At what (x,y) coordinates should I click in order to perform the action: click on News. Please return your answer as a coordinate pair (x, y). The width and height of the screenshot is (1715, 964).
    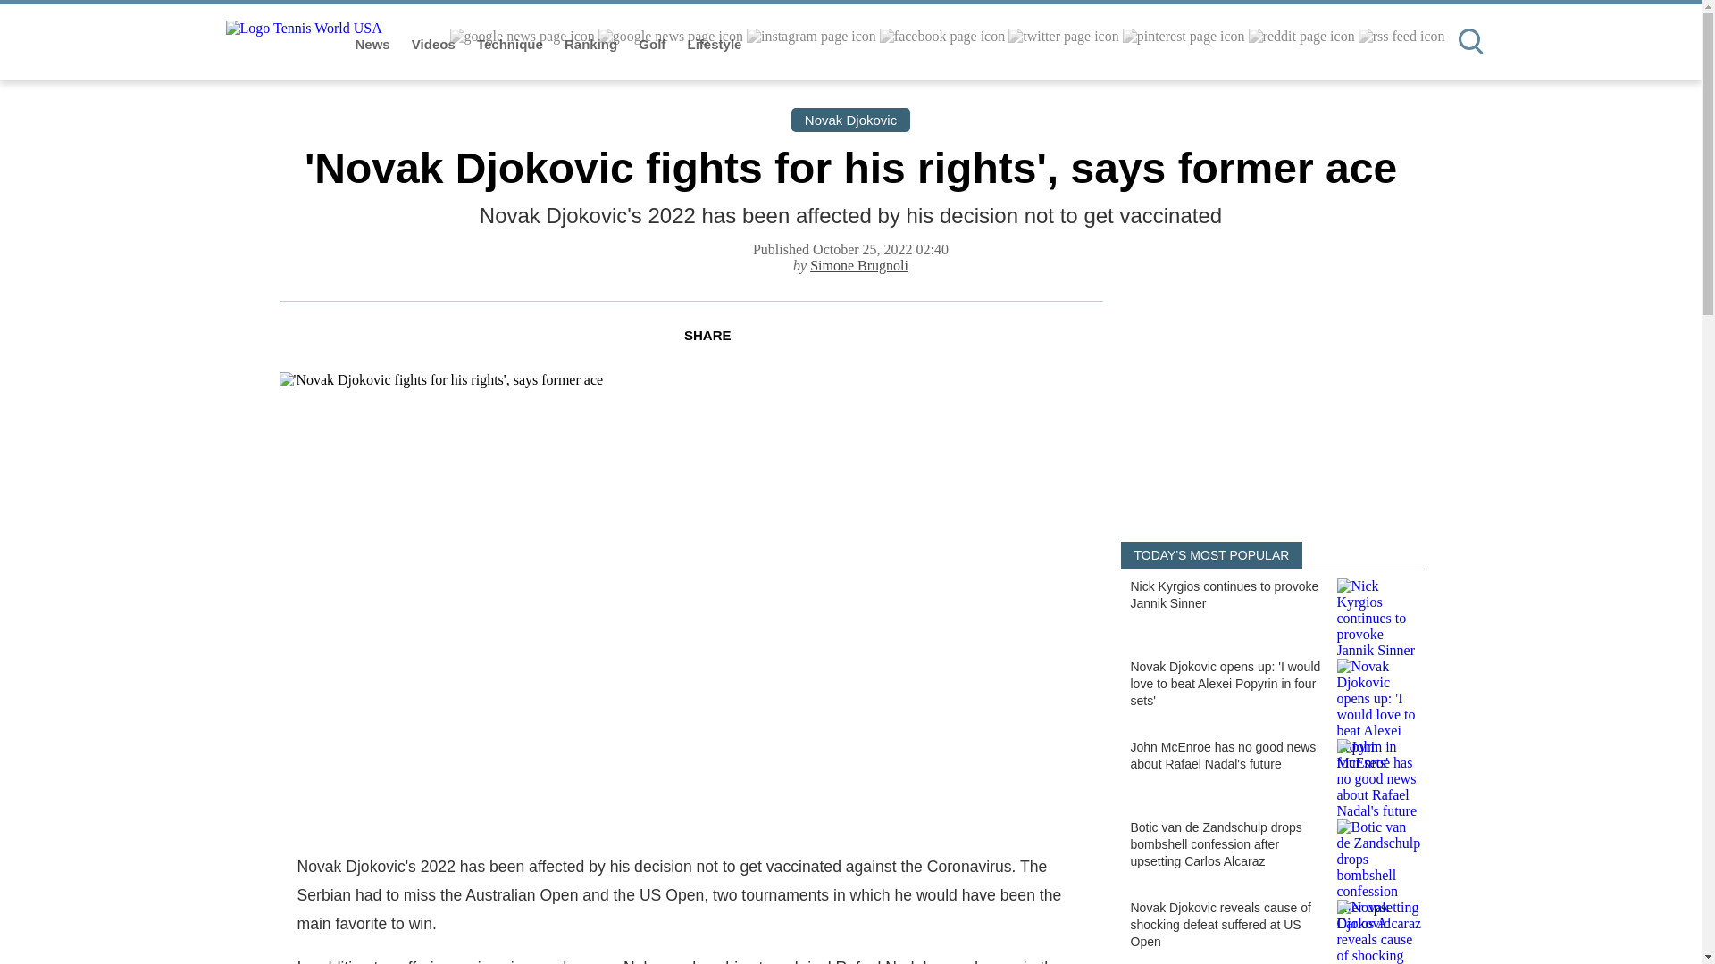
    Looking at the image, I should click on (374, 45).